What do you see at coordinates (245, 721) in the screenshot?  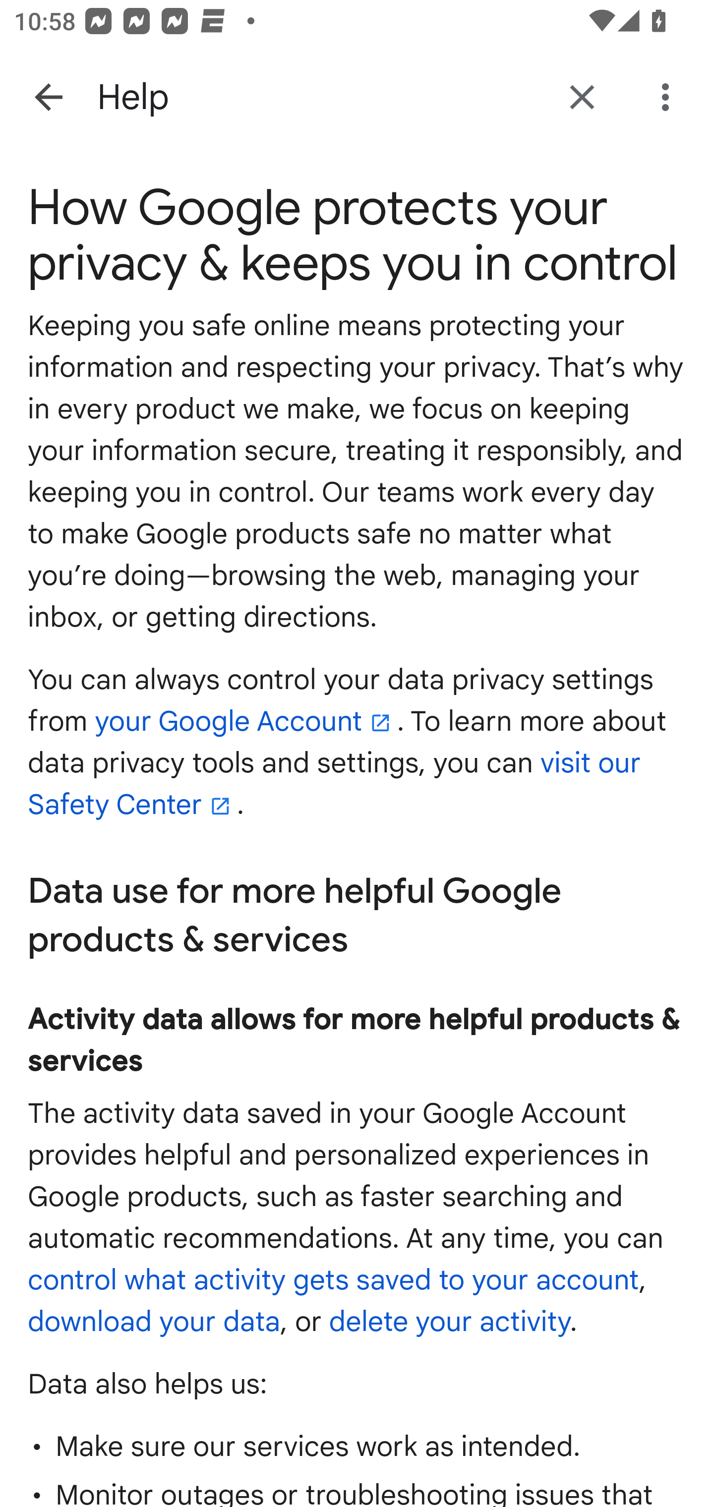 I see `your Google Account` at bounding box center [245, 721].